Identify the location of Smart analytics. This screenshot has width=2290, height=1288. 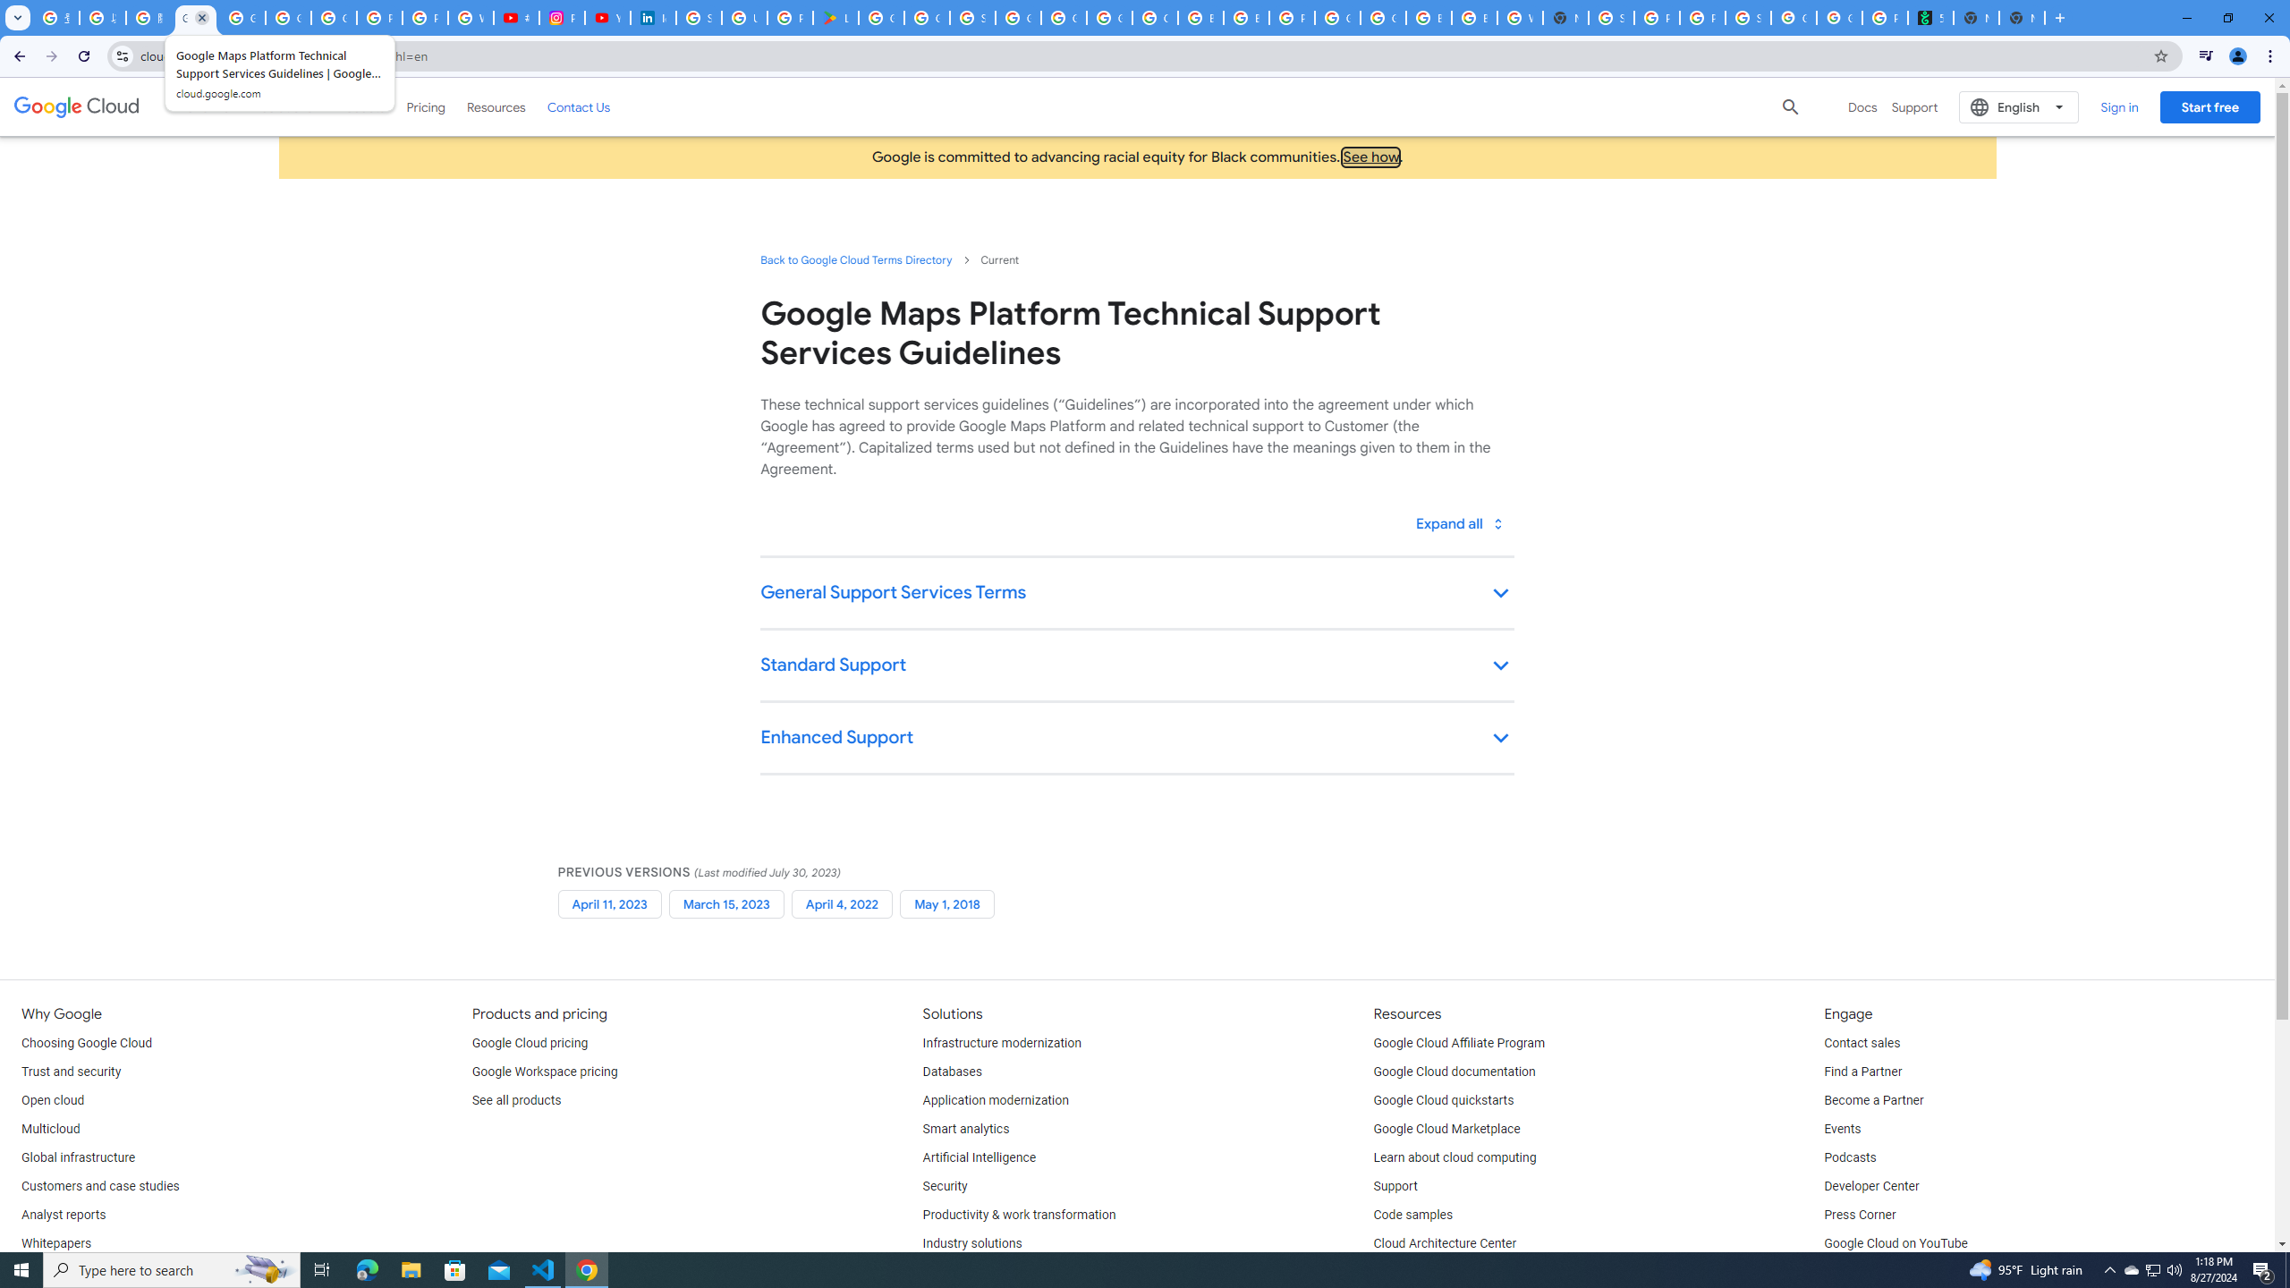
(966, 1129).